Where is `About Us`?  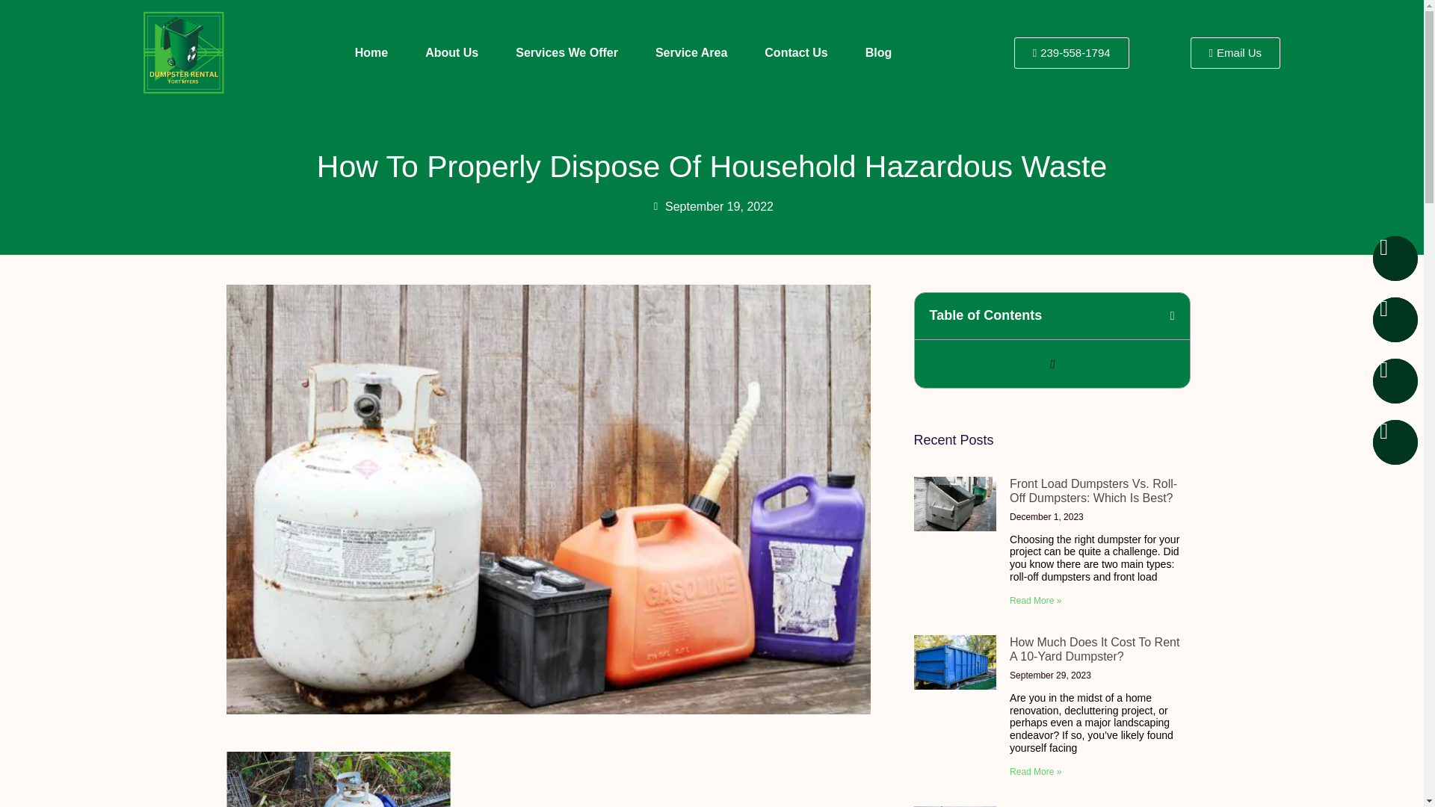
About Us is located at coordinates (451, 52).